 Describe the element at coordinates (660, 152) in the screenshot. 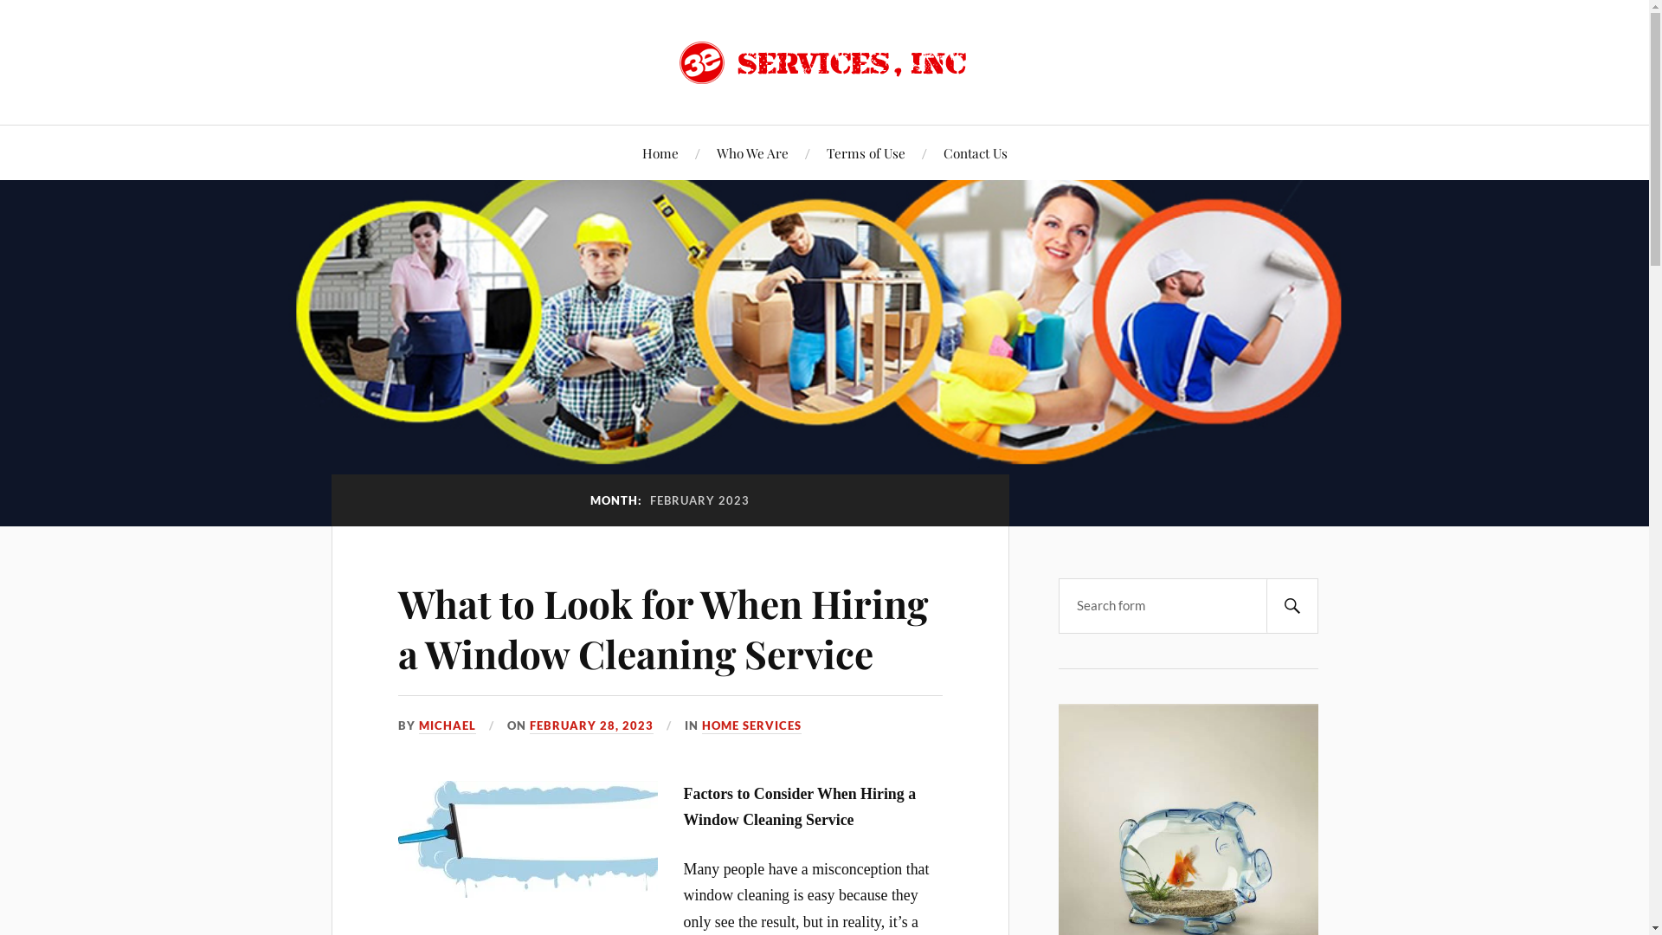

I see `Home` at that location.